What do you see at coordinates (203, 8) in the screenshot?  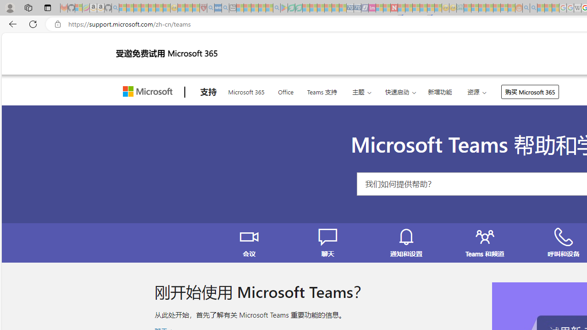 I see `Robert H. Shmerling, MD - Harvard Health - Sleeping` at bounding box center [203, 8].